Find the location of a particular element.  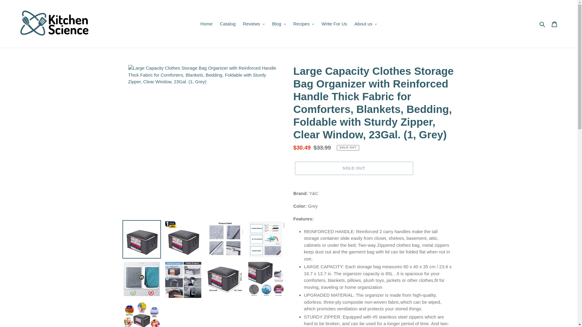

Search is located at coordinates (543, 24).